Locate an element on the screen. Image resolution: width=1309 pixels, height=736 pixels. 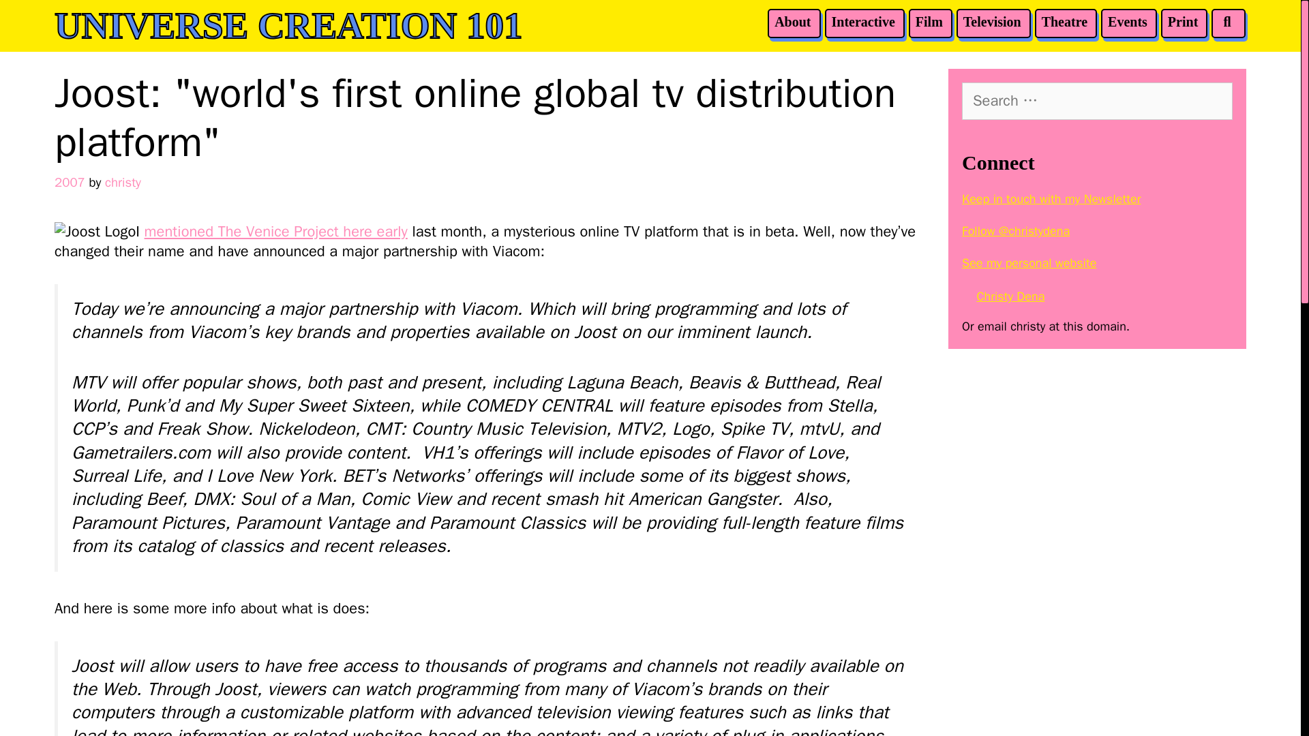
Joost Logo is located at coordinates (95, 232).